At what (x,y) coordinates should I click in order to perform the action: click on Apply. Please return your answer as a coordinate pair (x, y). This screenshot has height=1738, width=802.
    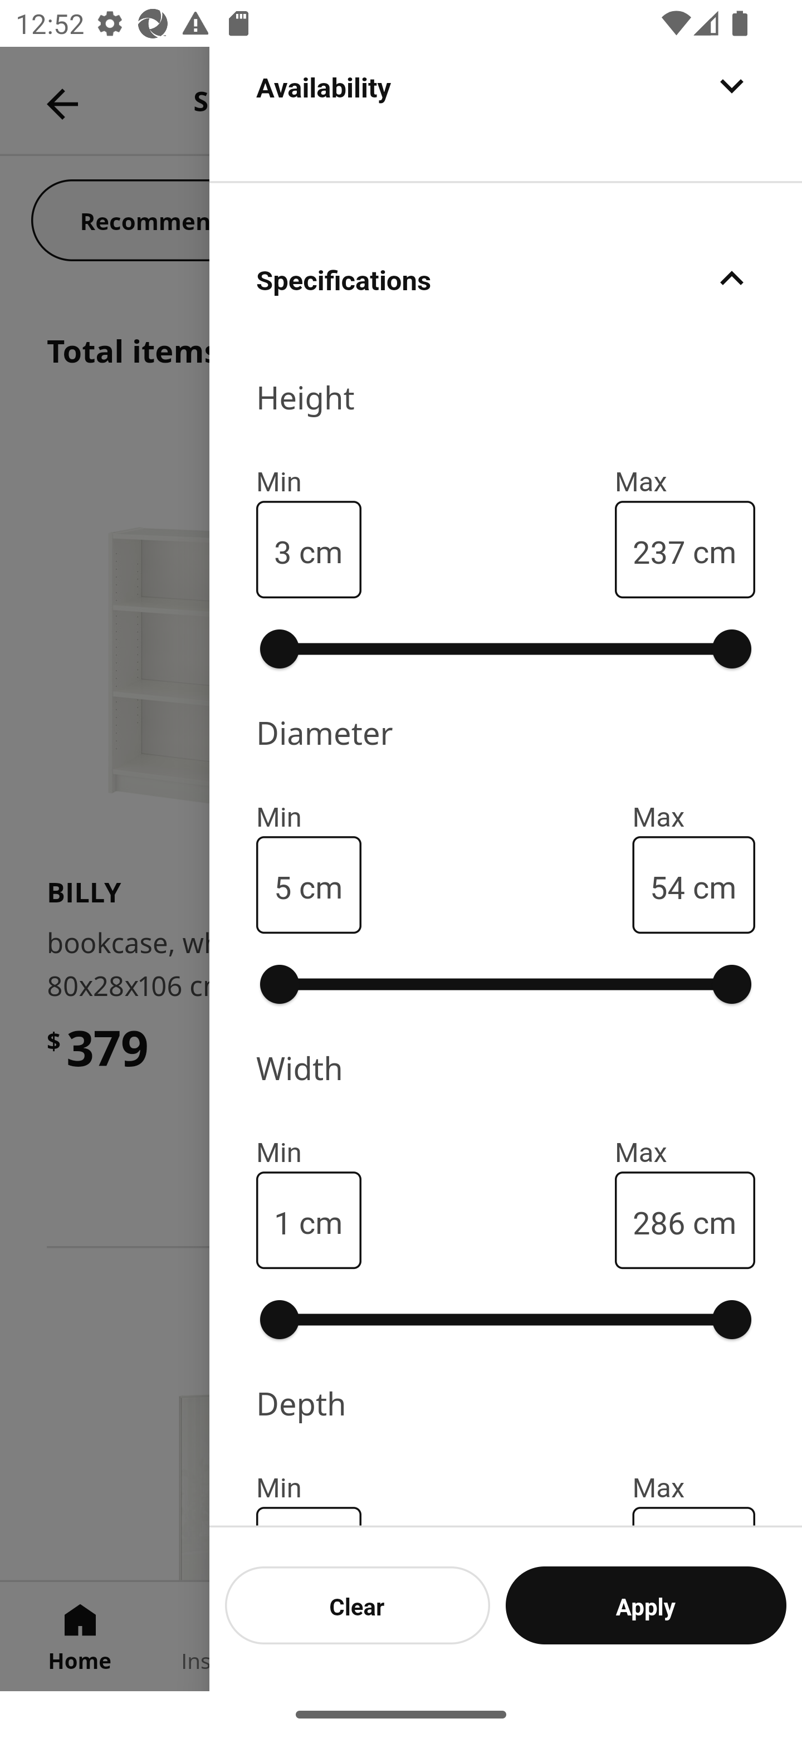
    Looking at the image, I should click on (646, 1605).